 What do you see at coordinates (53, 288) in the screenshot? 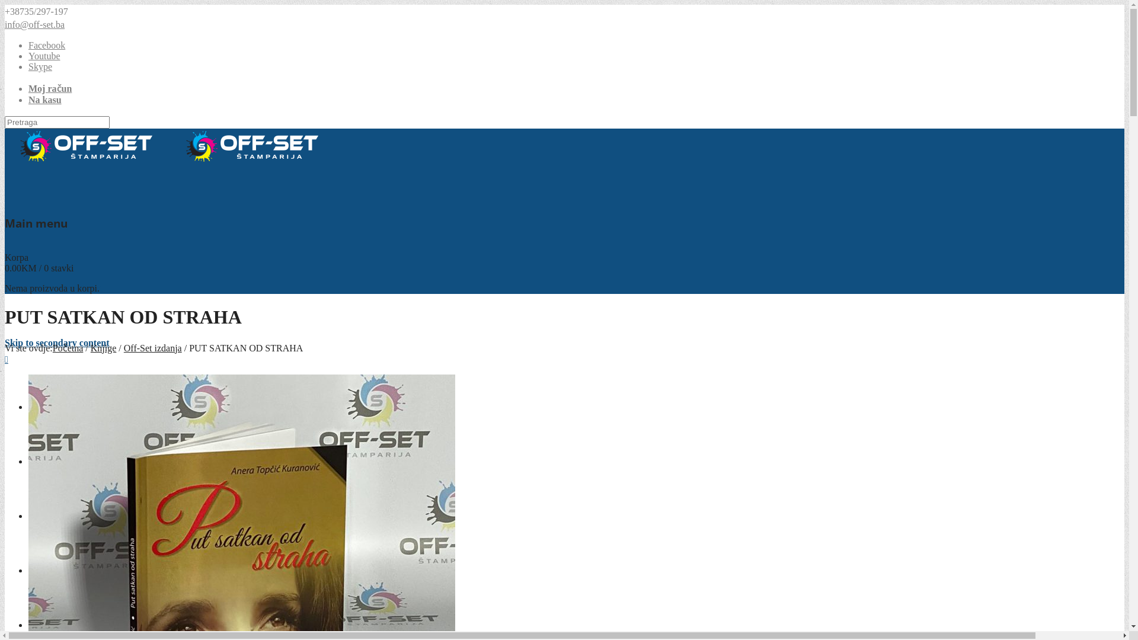
I see `Skip to primary content` at bounding box center [53, 288].